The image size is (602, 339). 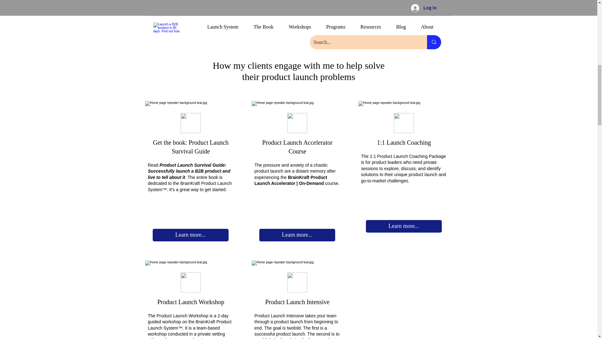 I want to click on rocket-2.png, so click(x=297, y=282).